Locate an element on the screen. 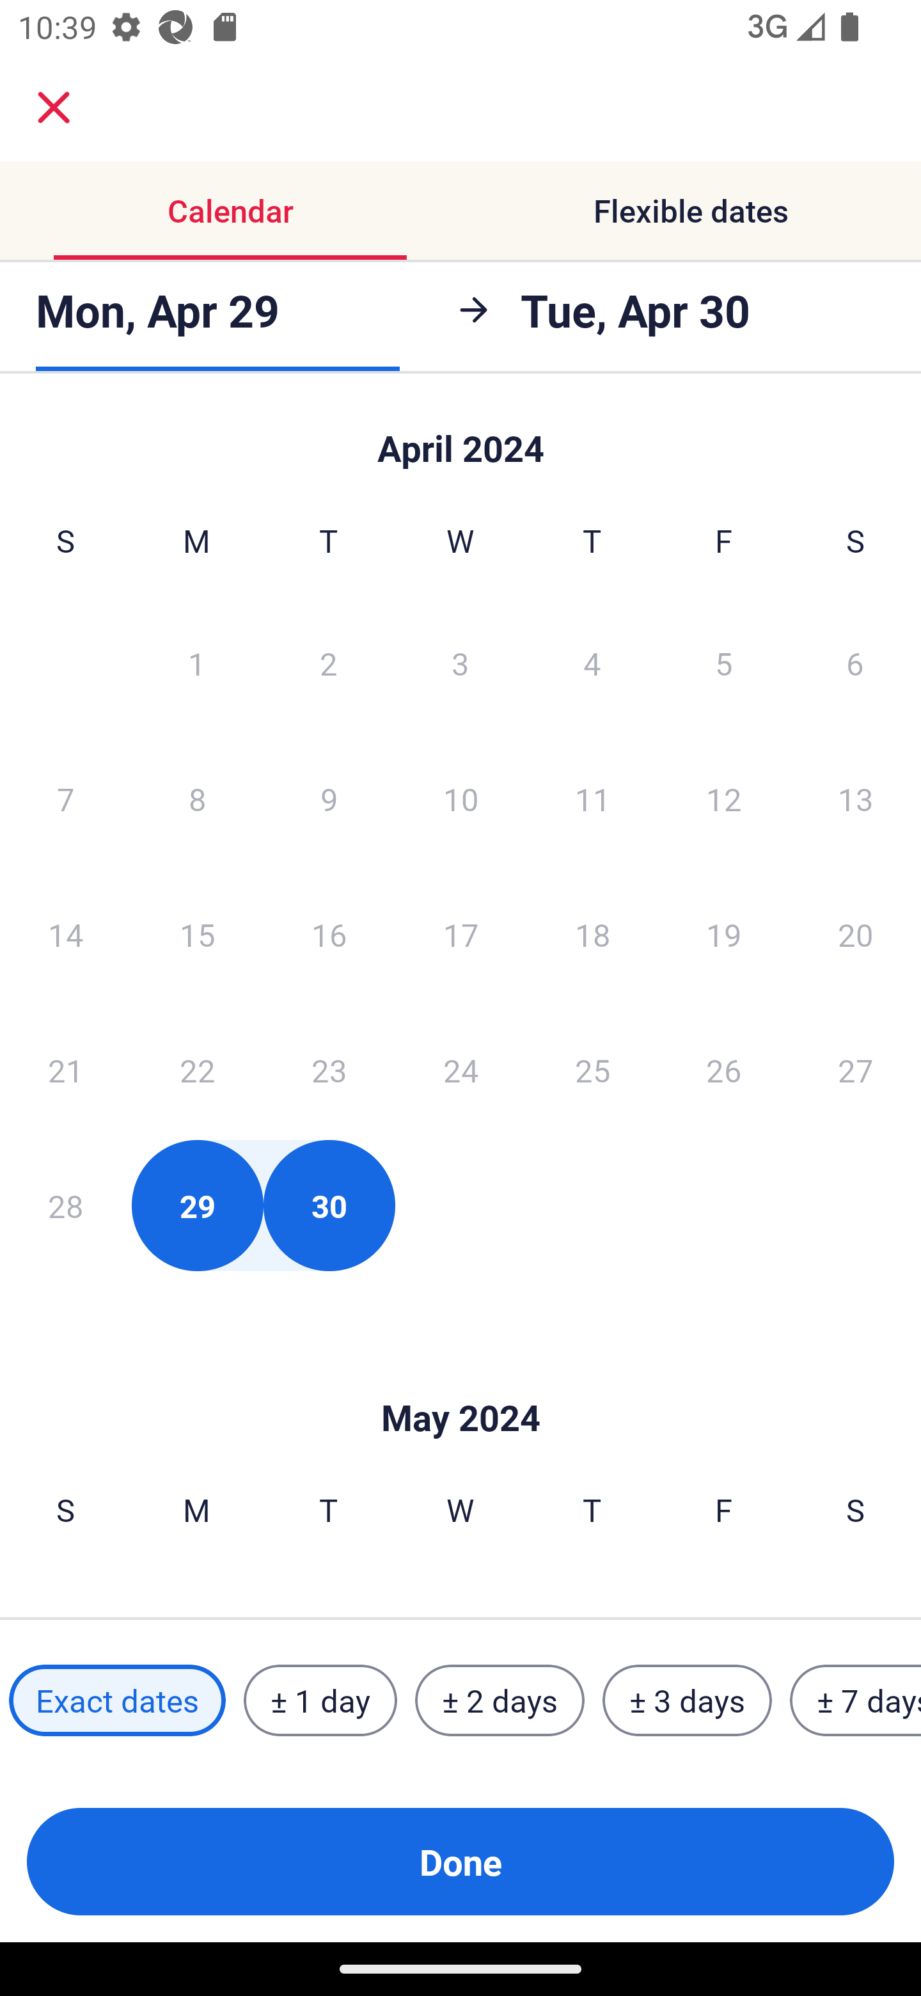  13 Saturday, April 13, 2024 is located at coordinates (856, 798).